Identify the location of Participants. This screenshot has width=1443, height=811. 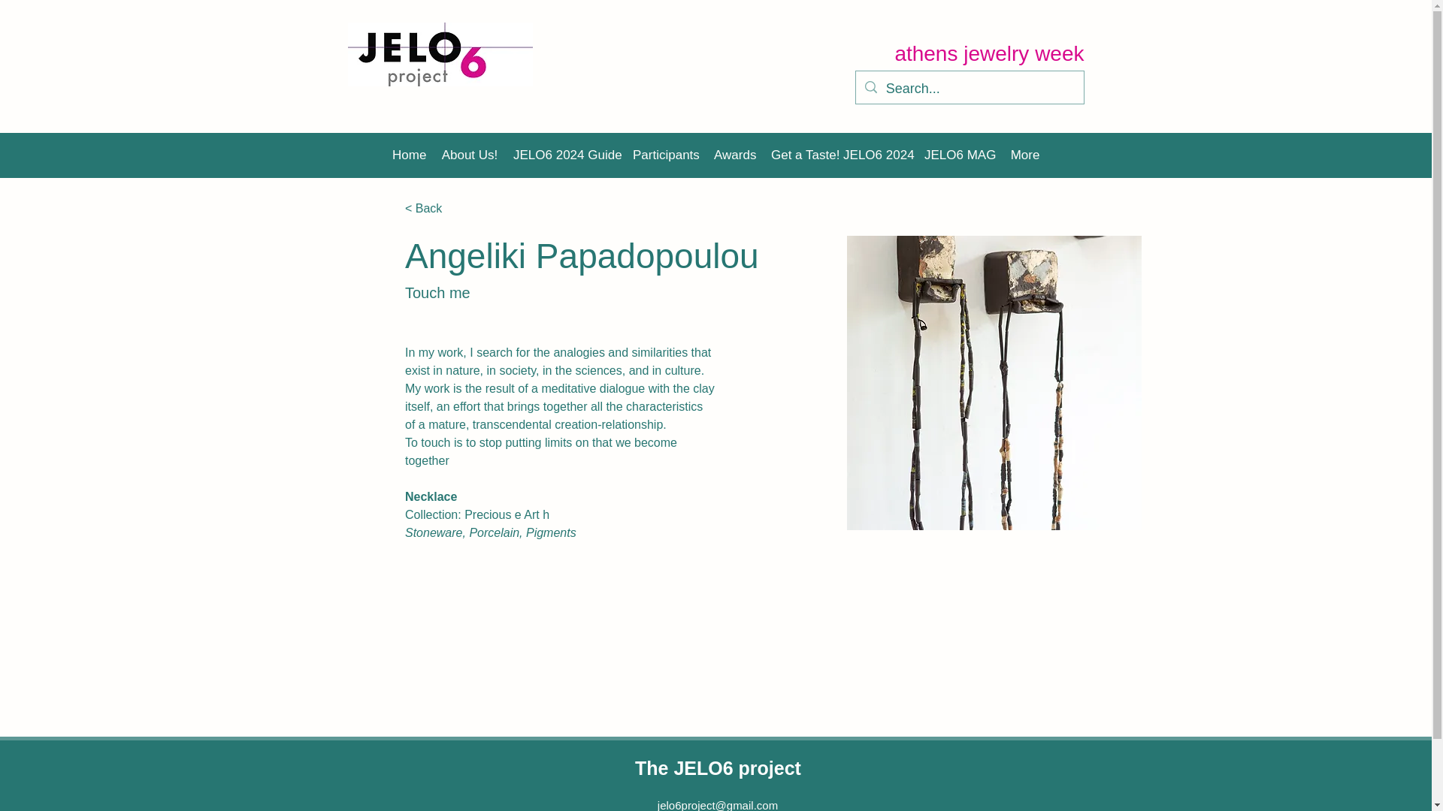
(666, 155).